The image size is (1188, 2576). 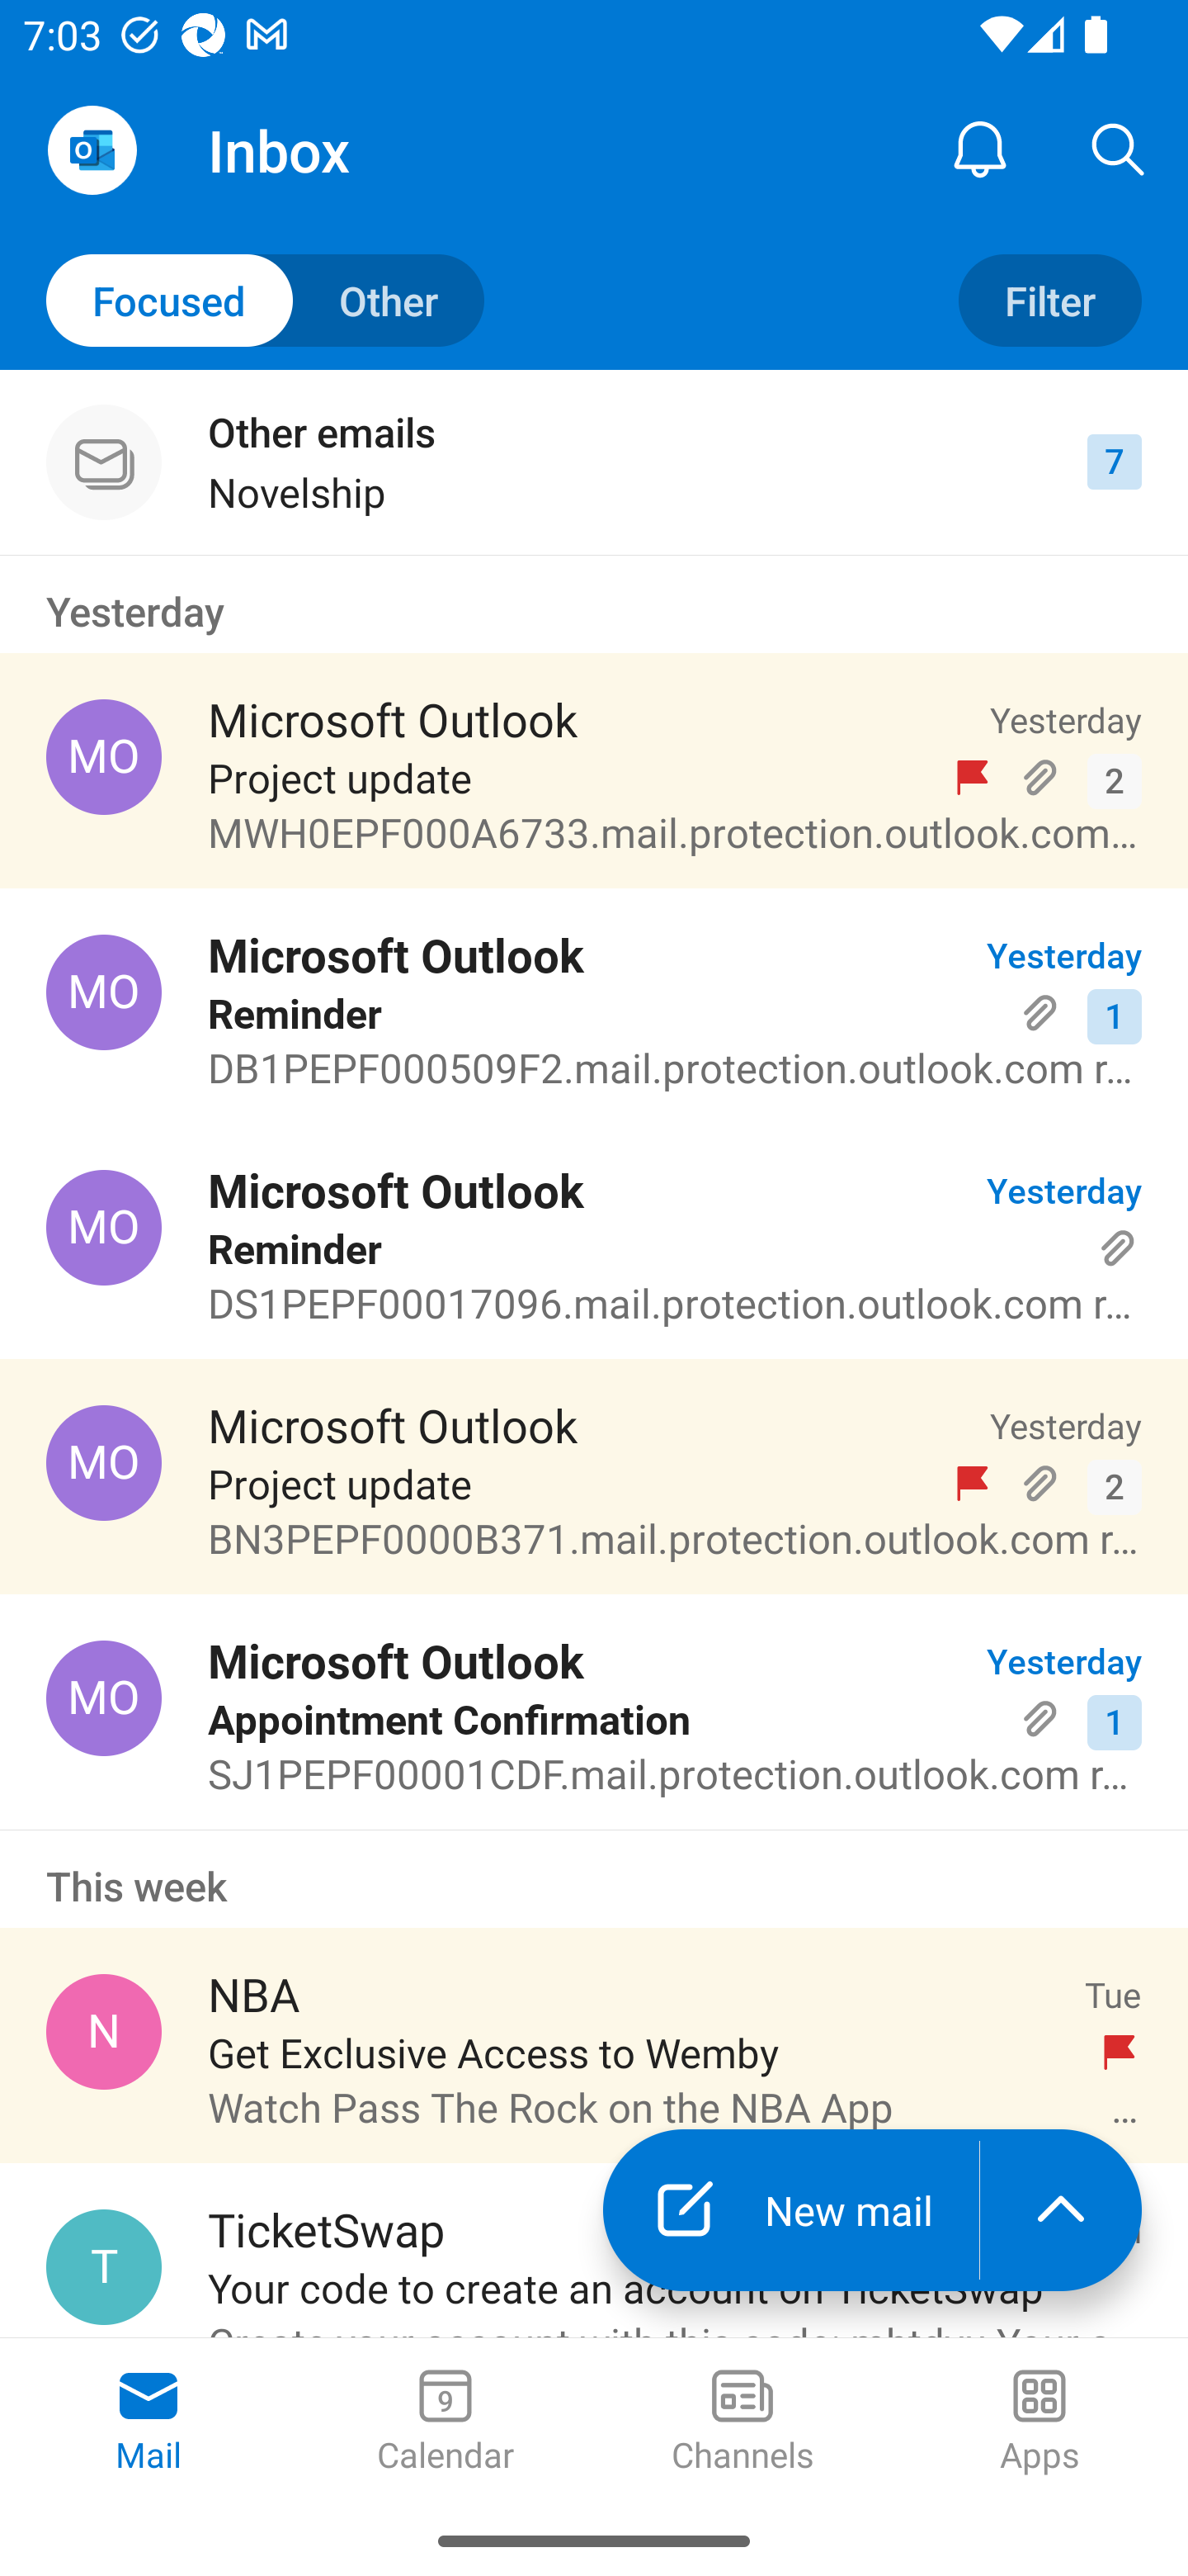 What do you see at coordinates (1061, 2209) in the screenshot?
I see `launch the extended action menu` at bounding box center [1061, 2209].